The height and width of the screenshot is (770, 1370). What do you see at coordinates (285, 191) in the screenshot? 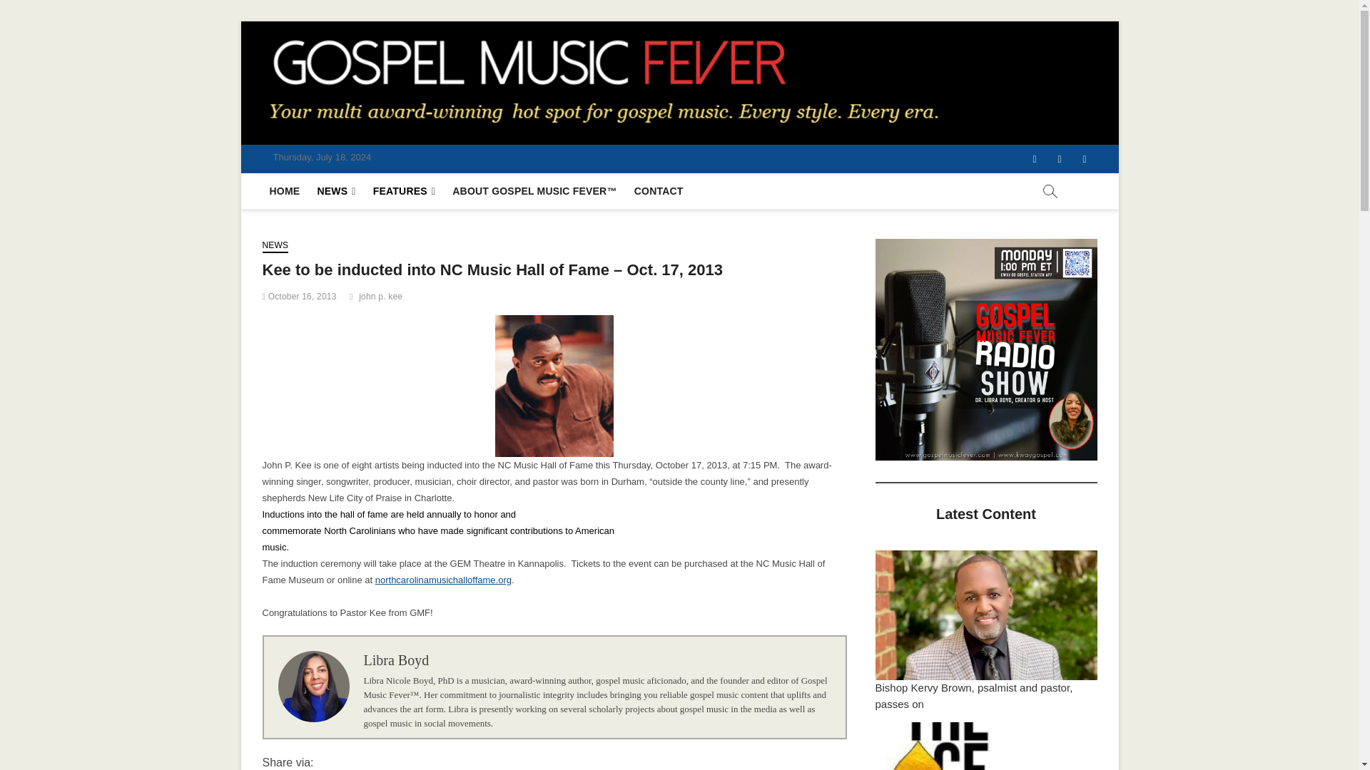
I see `HOME` at bounding box center [285, 191].